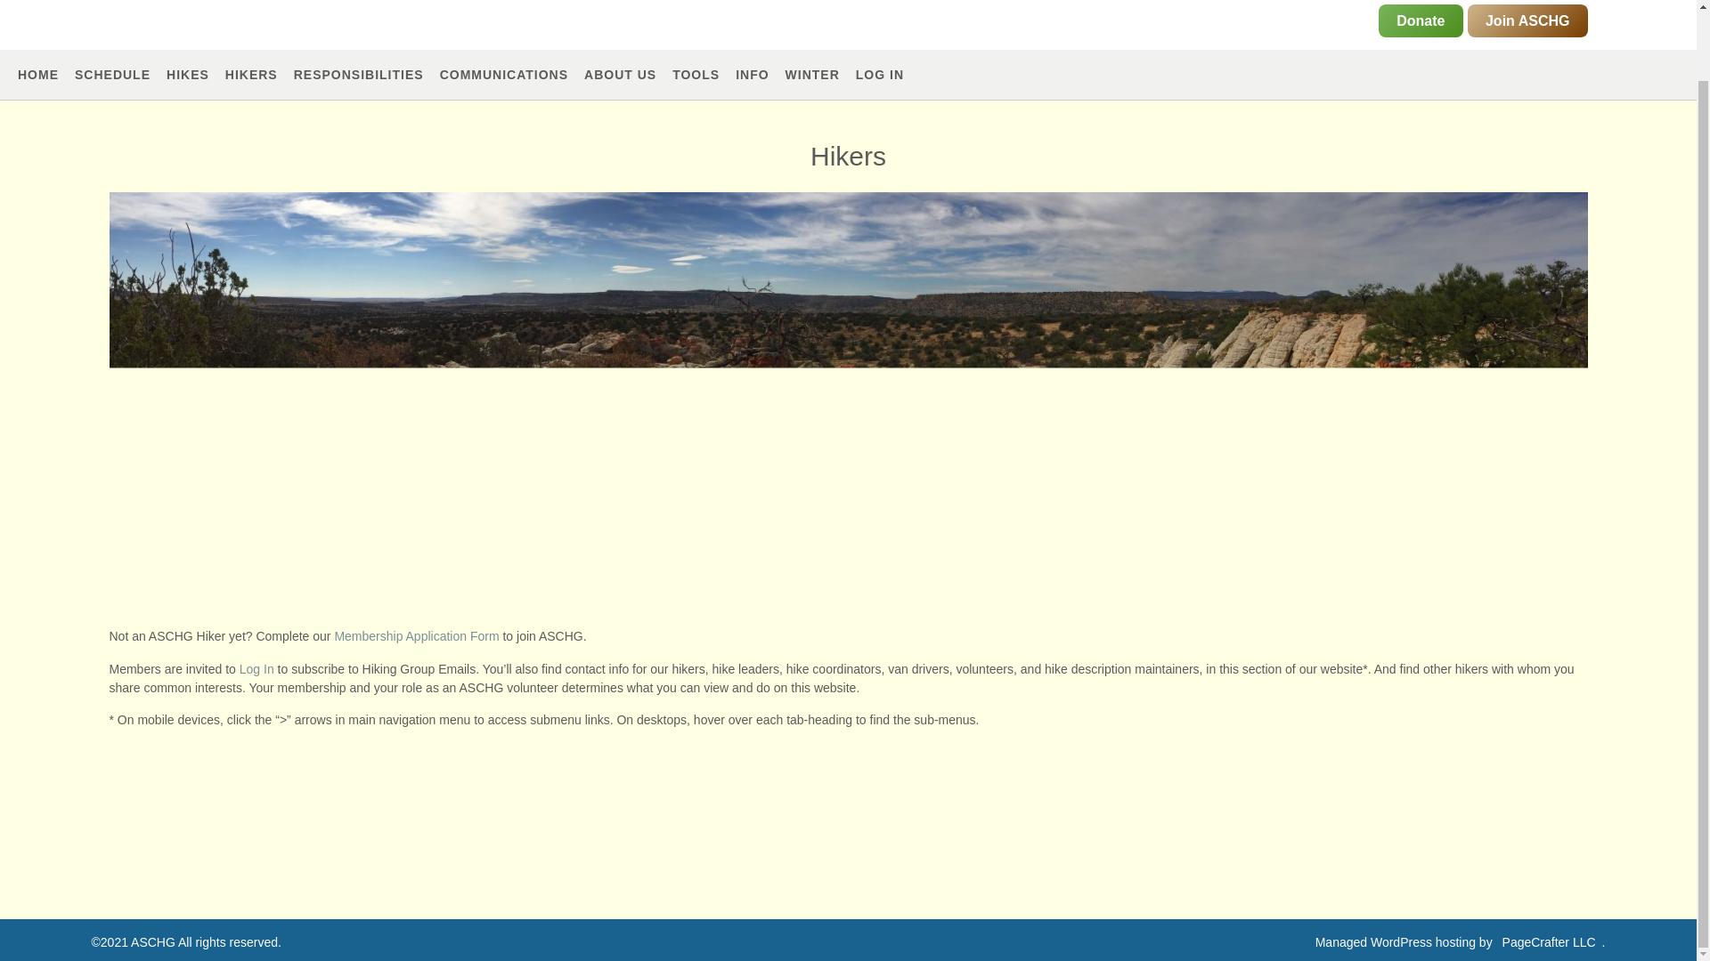 This screenshot has height=961, width=1710. I want to click on RESPONSIBILITIES, so click(359, 75).